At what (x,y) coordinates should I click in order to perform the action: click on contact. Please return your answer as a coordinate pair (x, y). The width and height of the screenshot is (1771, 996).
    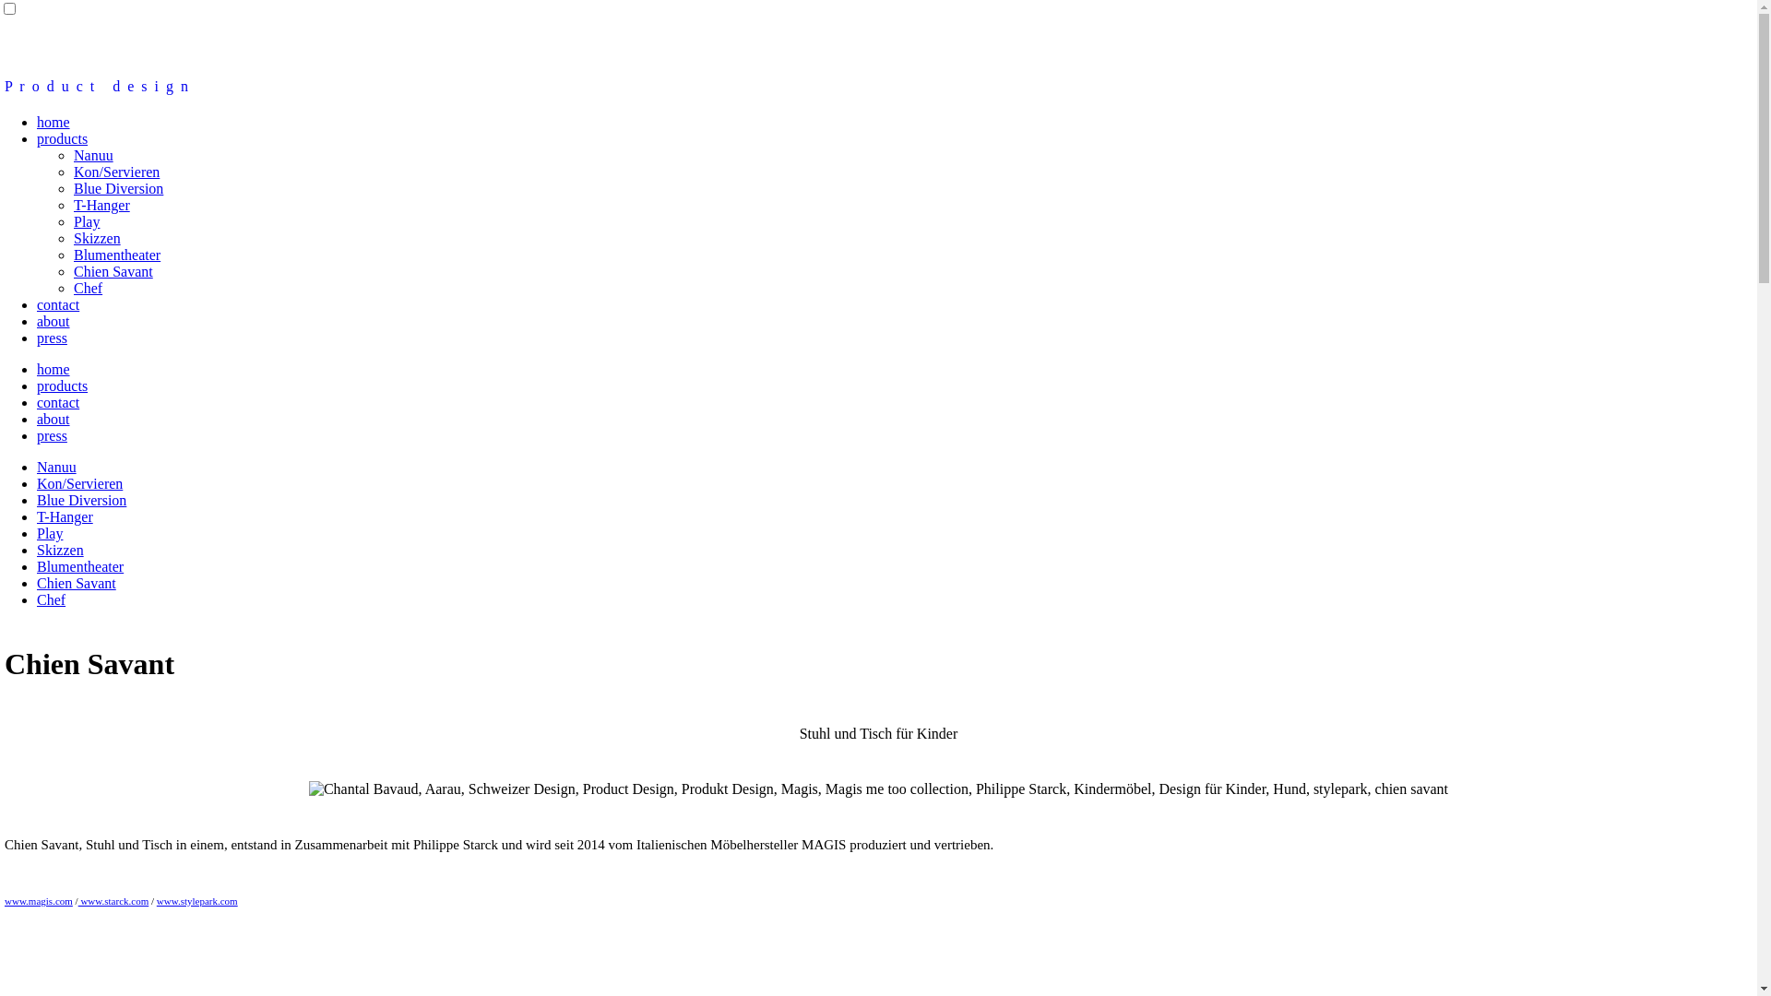
    Looking at the image, I should click on (58, 402).